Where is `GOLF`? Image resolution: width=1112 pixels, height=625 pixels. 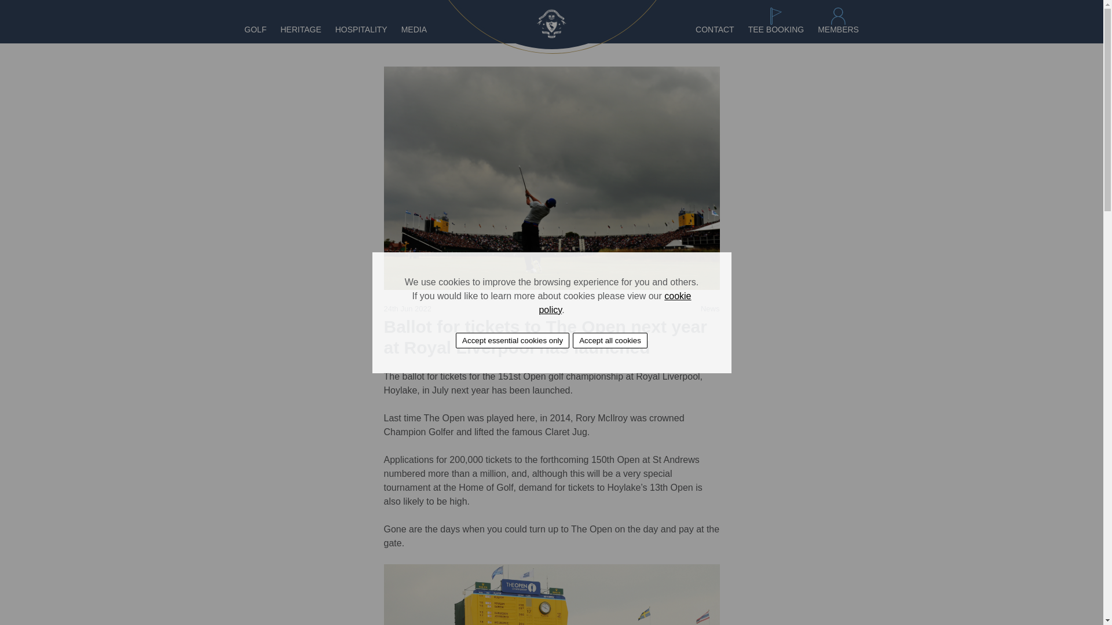 GOLF is located at coordinates (255, 30).